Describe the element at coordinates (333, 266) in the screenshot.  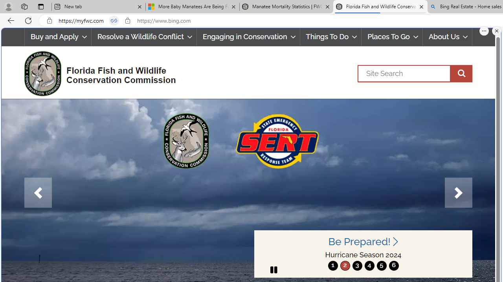
I see `1` at that location.